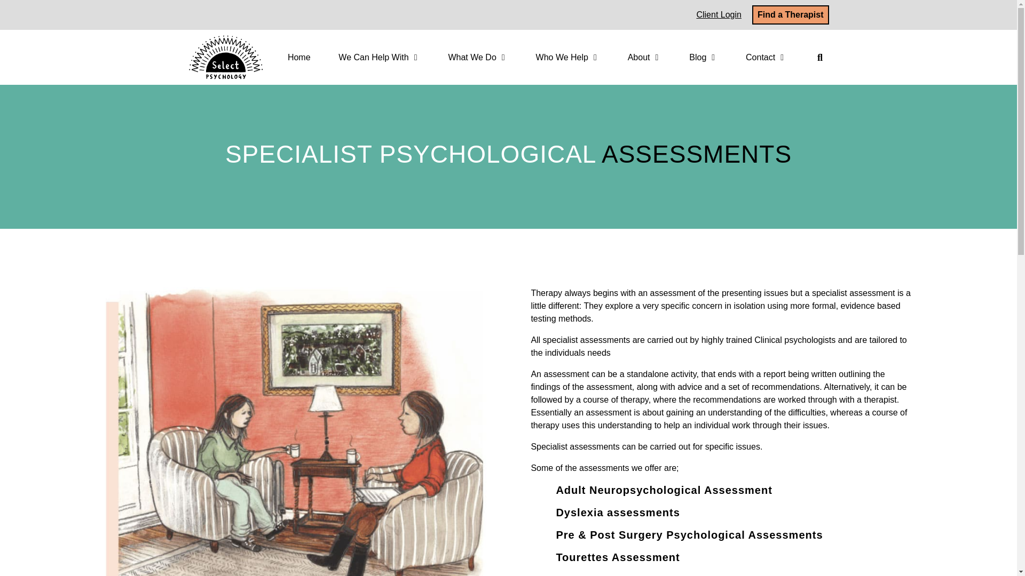  What do you see at coordinates (697, 58) in the screenshot?
I see `Blog` at bounding box center [697, 58].